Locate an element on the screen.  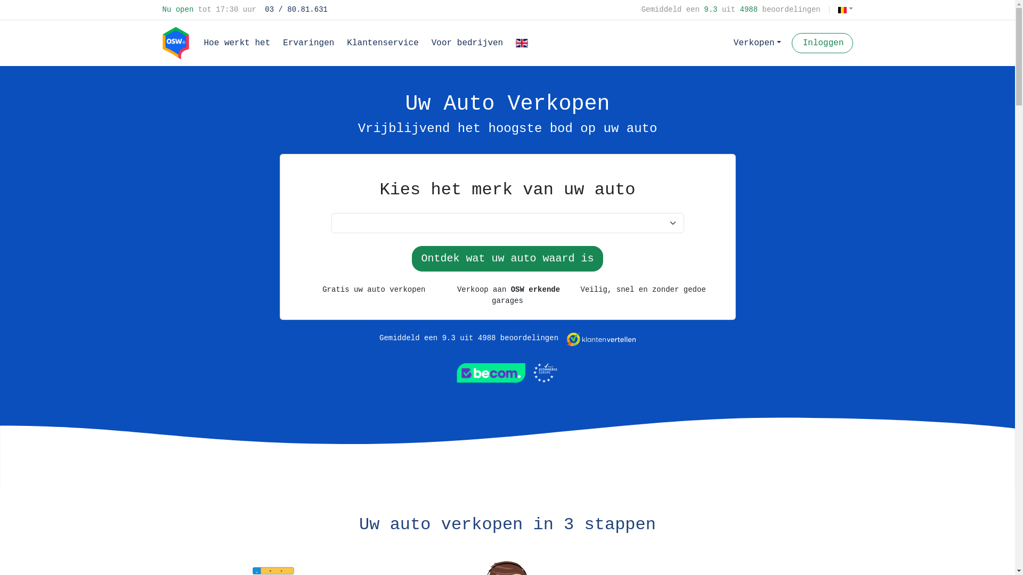
Webwinkel Keurmerk en klantbeoordelingen is located at coordinates (508, 365).